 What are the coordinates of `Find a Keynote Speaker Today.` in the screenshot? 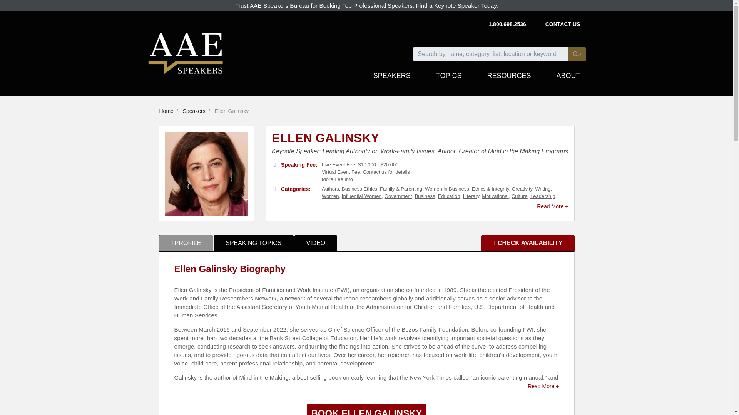 It's located at (457, 5).